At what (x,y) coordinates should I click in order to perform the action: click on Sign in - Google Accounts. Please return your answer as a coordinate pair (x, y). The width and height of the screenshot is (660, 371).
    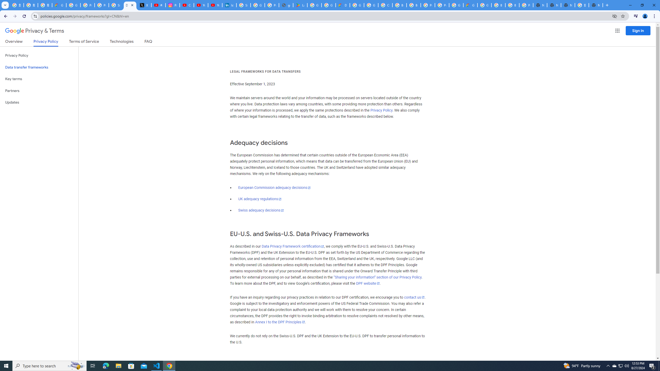
    Looking at the image, I should click on (243, 5).